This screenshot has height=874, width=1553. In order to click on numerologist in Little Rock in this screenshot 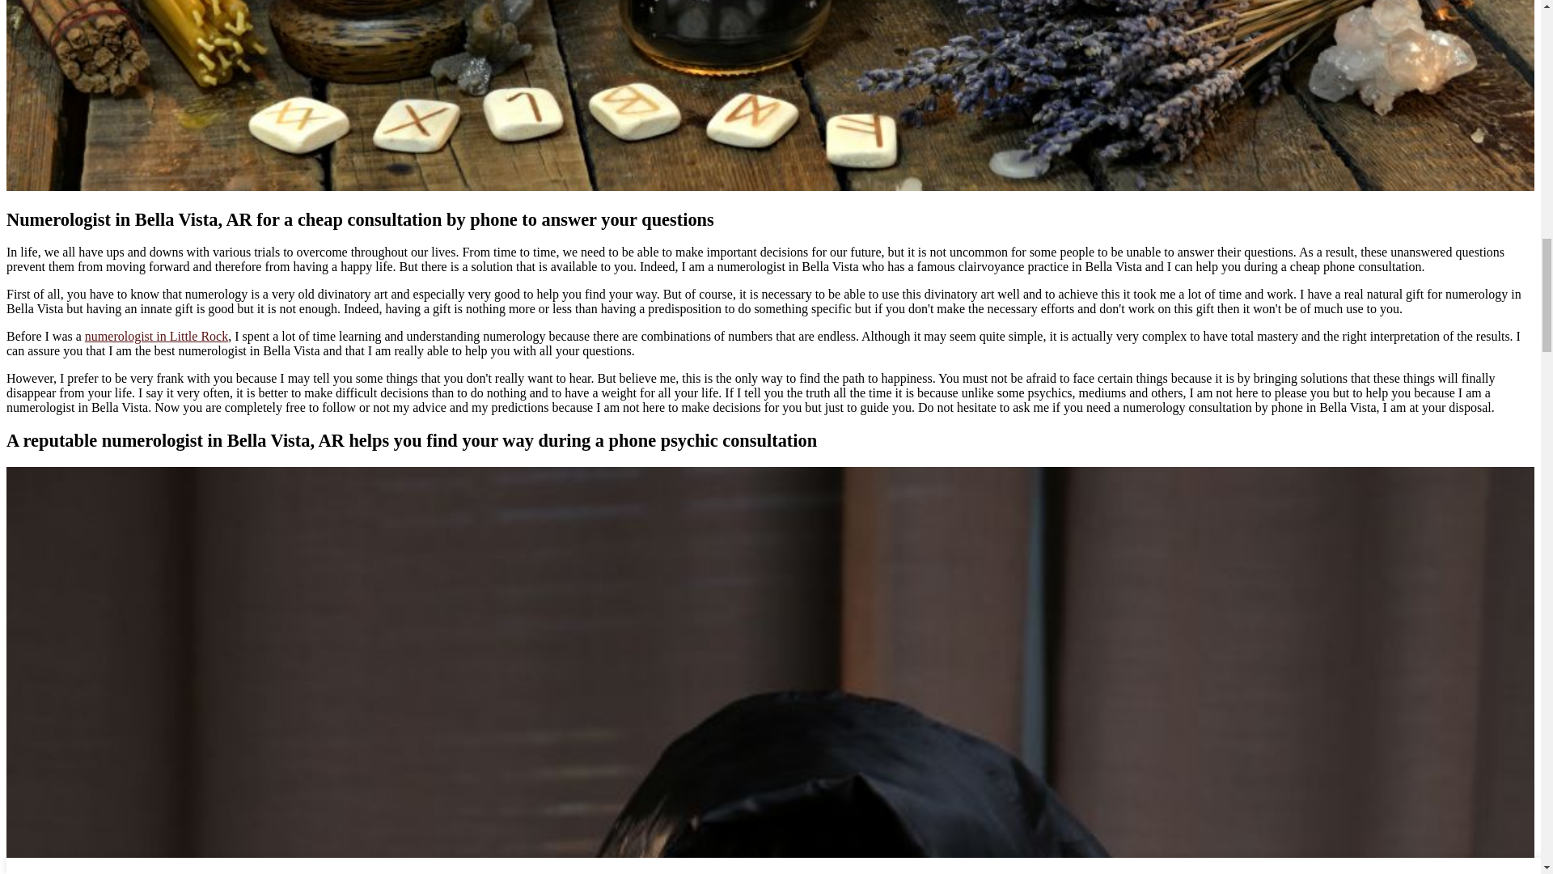, I will do `click(157, 337)`.